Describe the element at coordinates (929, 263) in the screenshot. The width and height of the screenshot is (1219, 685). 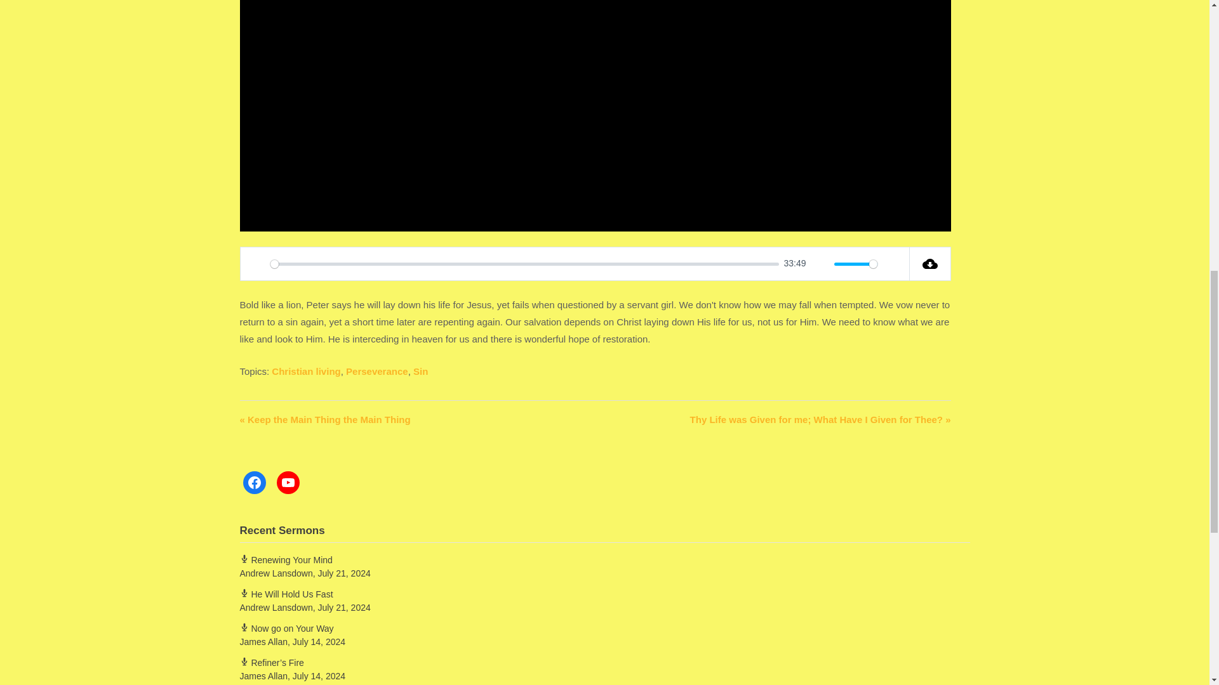
I see `Download Audio File` at that location.